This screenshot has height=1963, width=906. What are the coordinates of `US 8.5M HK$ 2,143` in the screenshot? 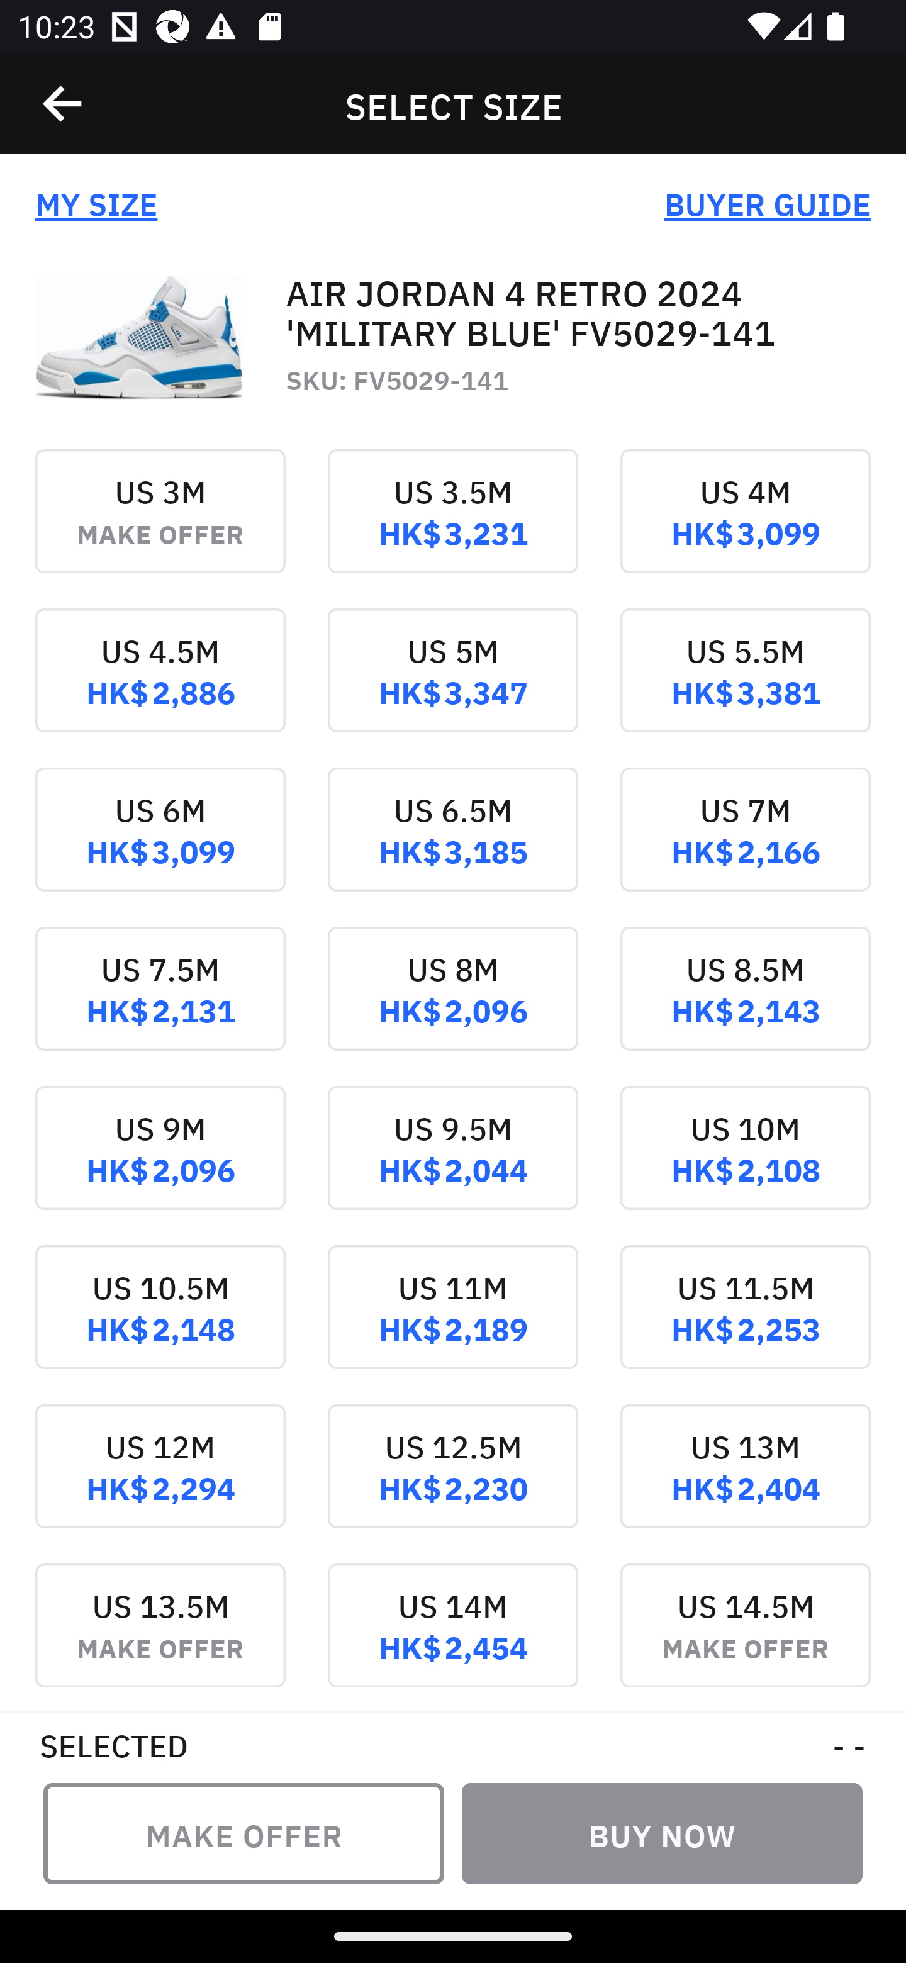 It's located at (745, 1005).